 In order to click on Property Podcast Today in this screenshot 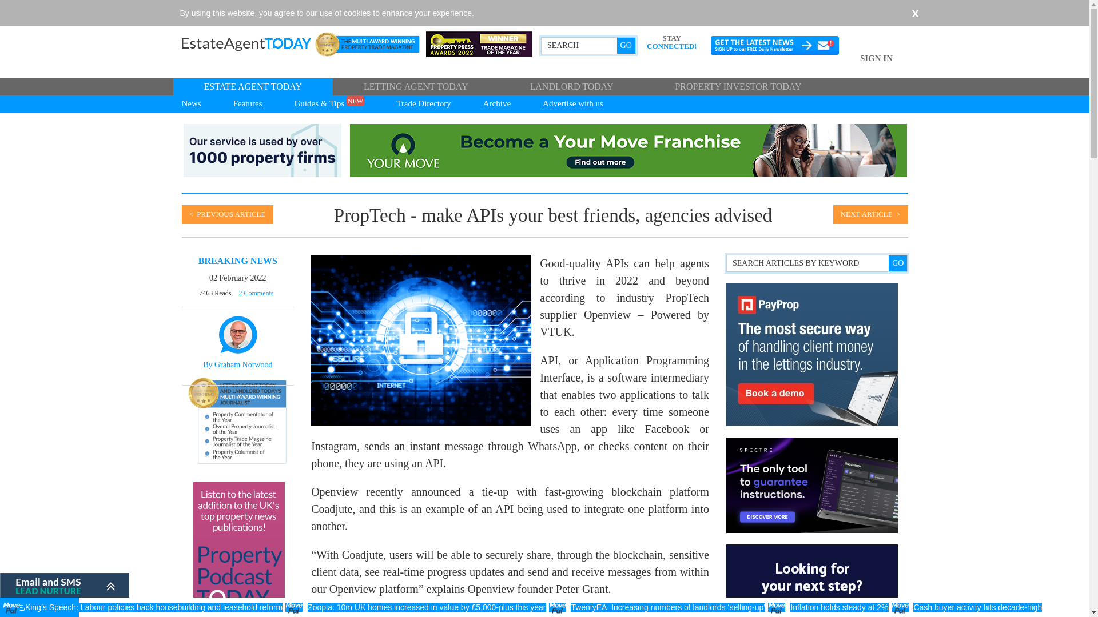, I will do `click(238, 550)`.